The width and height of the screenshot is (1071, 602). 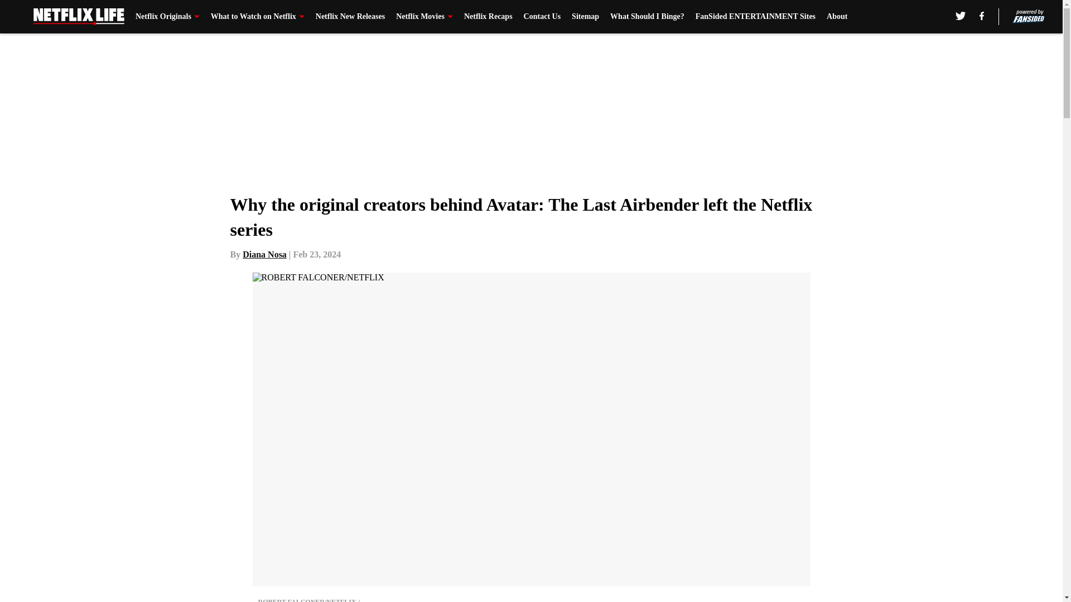 What do you see at coordinates (424, 17) in the screenshot?
I see `Netflix Movies` at bounding box center [424, 17].